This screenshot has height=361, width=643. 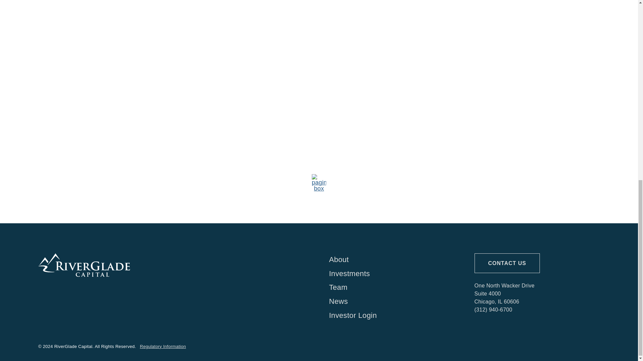 I want to click on CONTACT US, so click(x=507, y=263).